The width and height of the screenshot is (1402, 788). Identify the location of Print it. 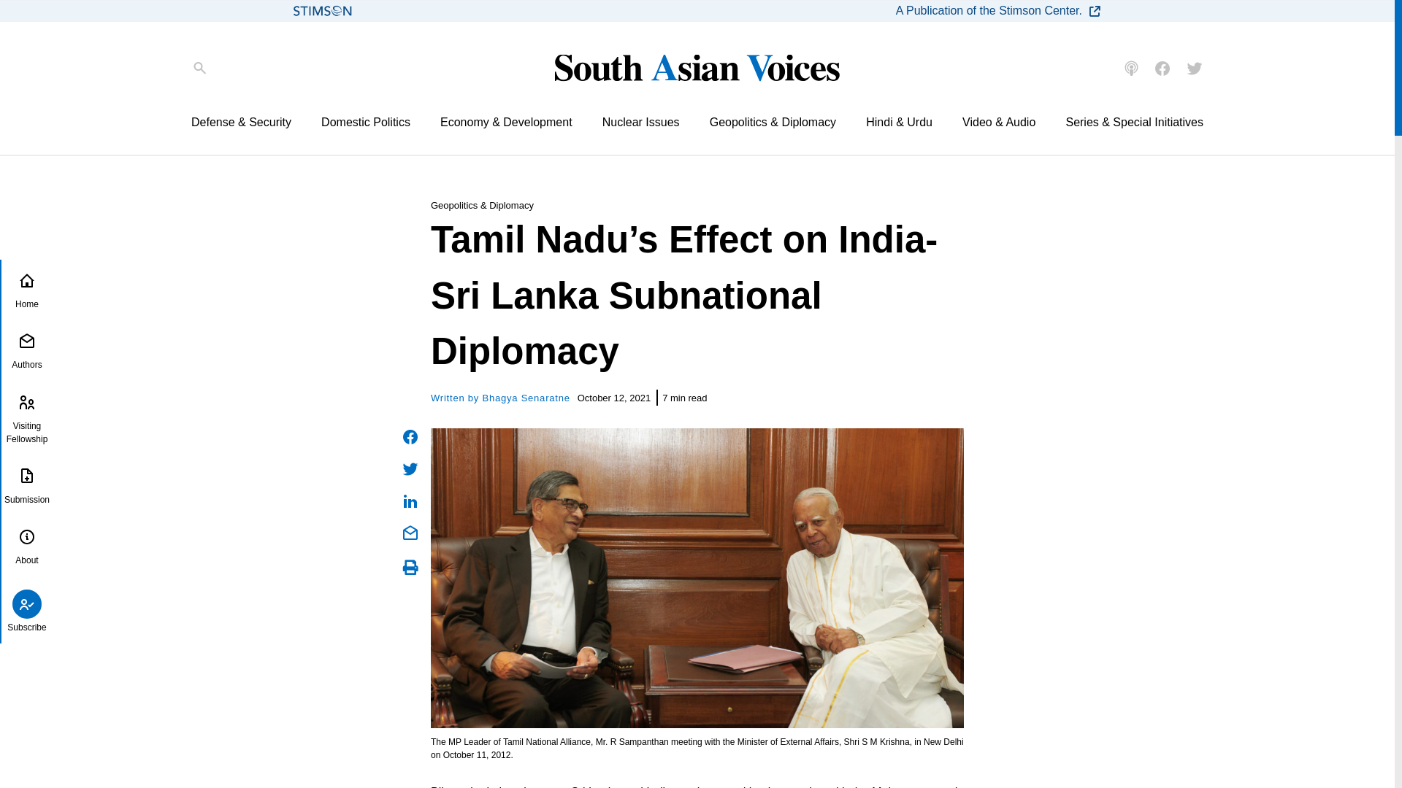
(410, 568).